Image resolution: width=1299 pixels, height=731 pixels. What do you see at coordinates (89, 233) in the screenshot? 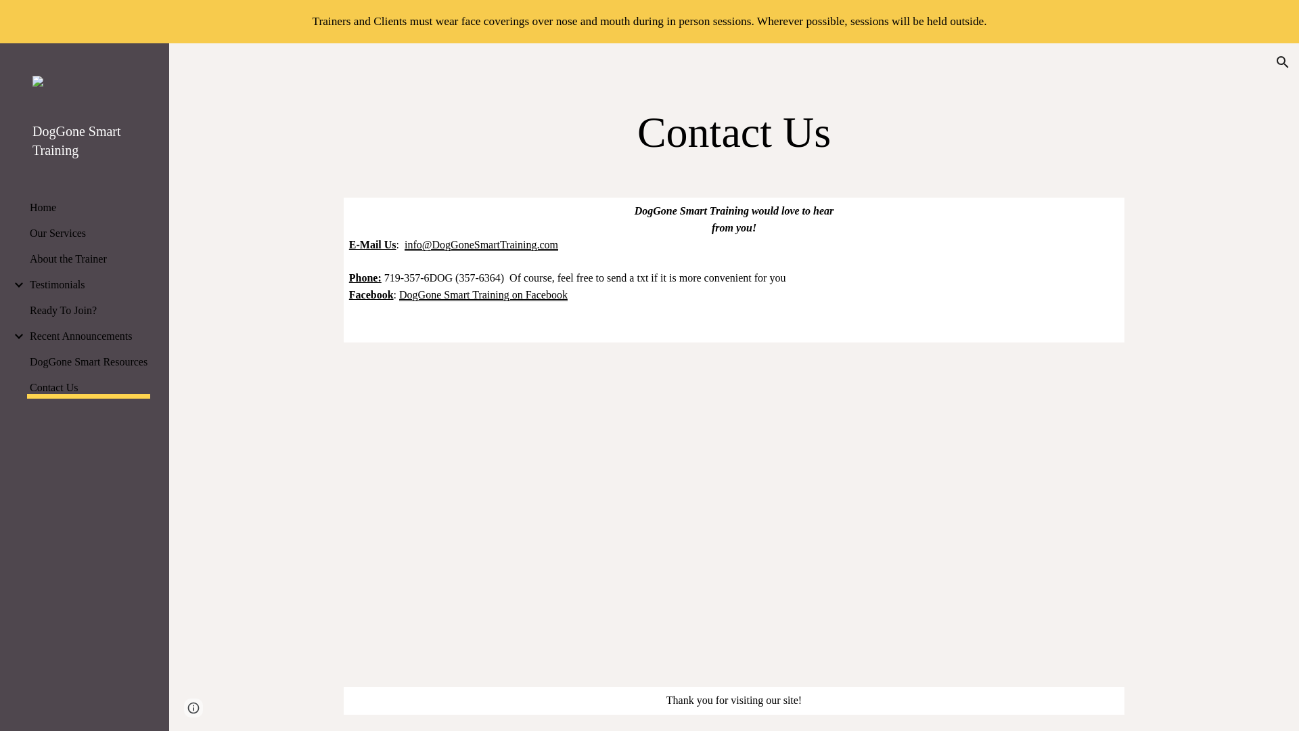
I see `Our Services` at bounding box center [89, 233].